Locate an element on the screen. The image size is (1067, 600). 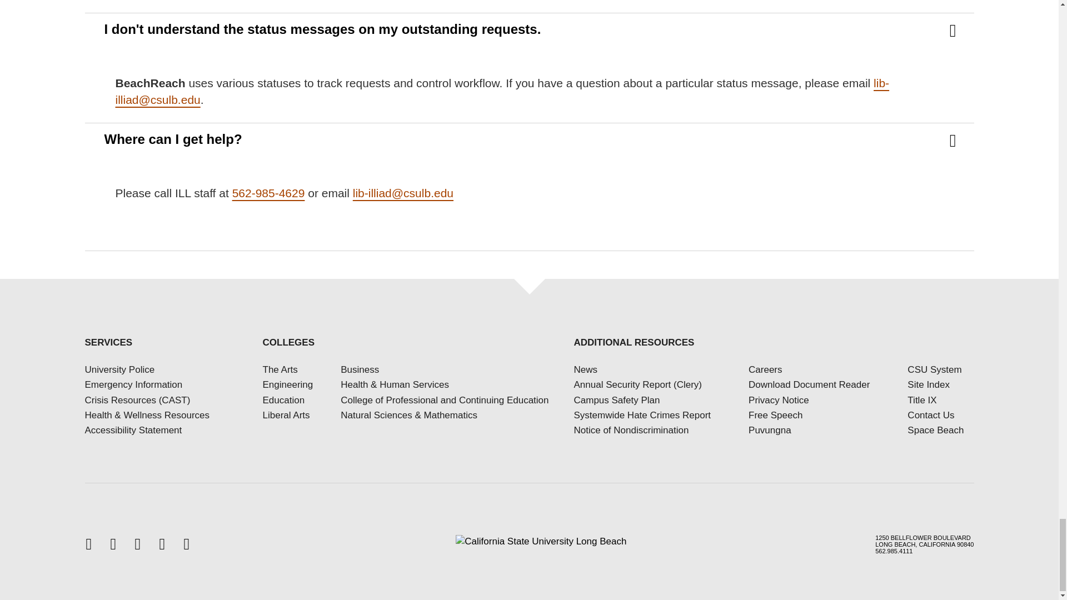
Title IX is located at coordinates (922, 400).